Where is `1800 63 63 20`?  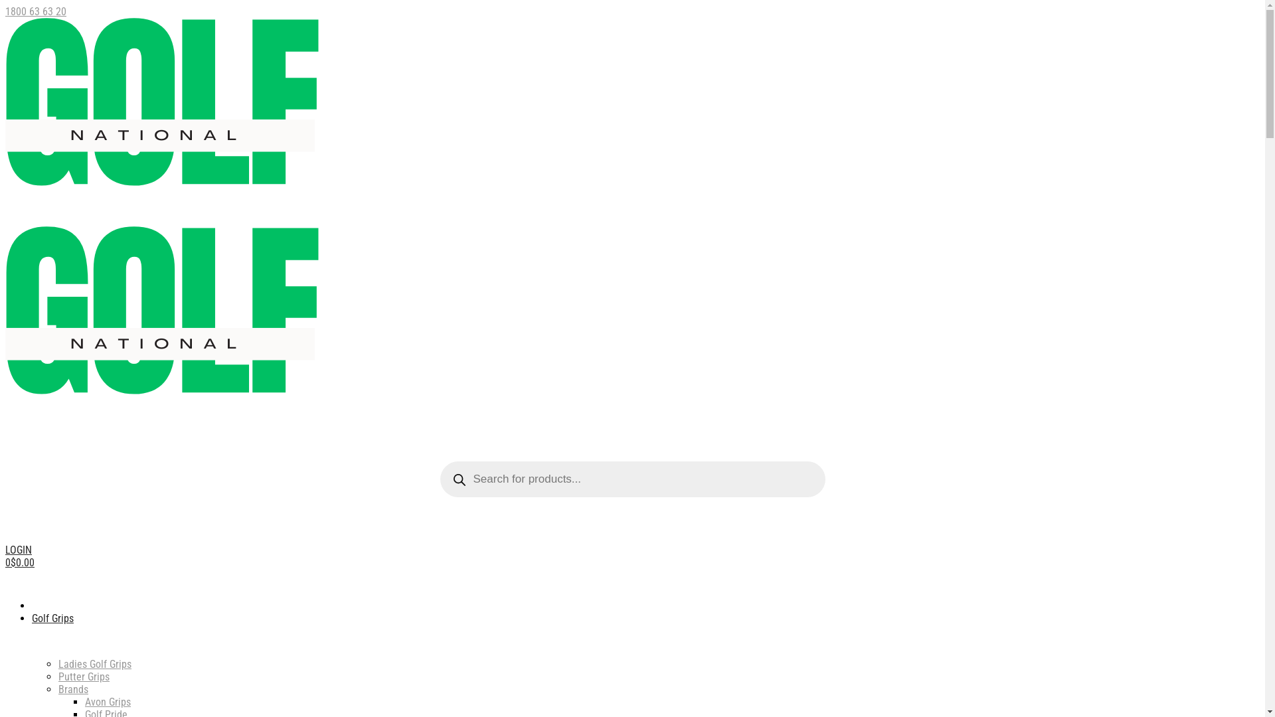
1800 63 63 20 is located at coordinates (36, 12).